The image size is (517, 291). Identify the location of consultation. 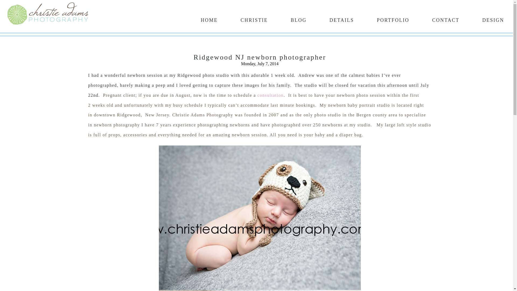
(270, 95).